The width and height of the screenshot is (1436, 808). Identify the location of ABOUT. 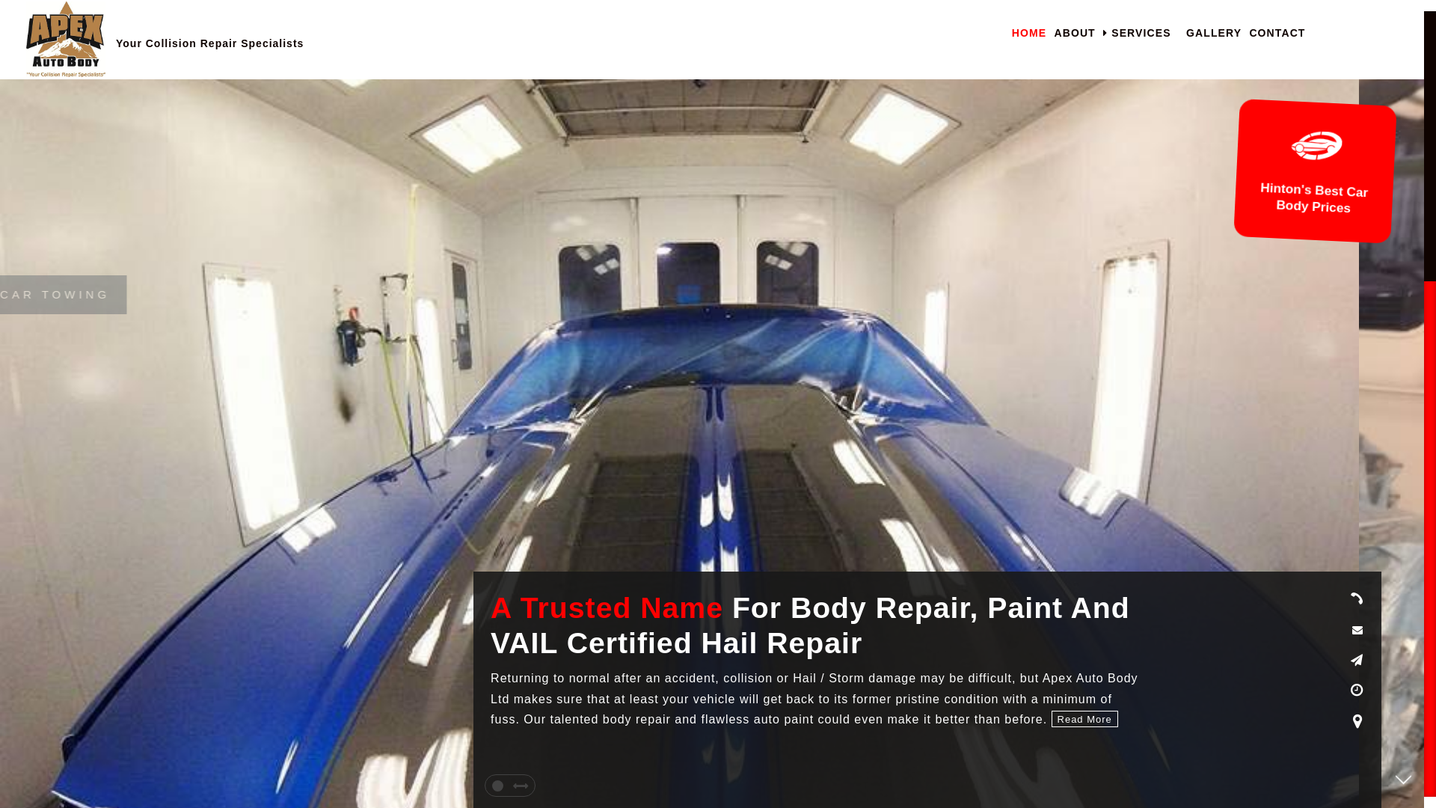
(1074, 33).